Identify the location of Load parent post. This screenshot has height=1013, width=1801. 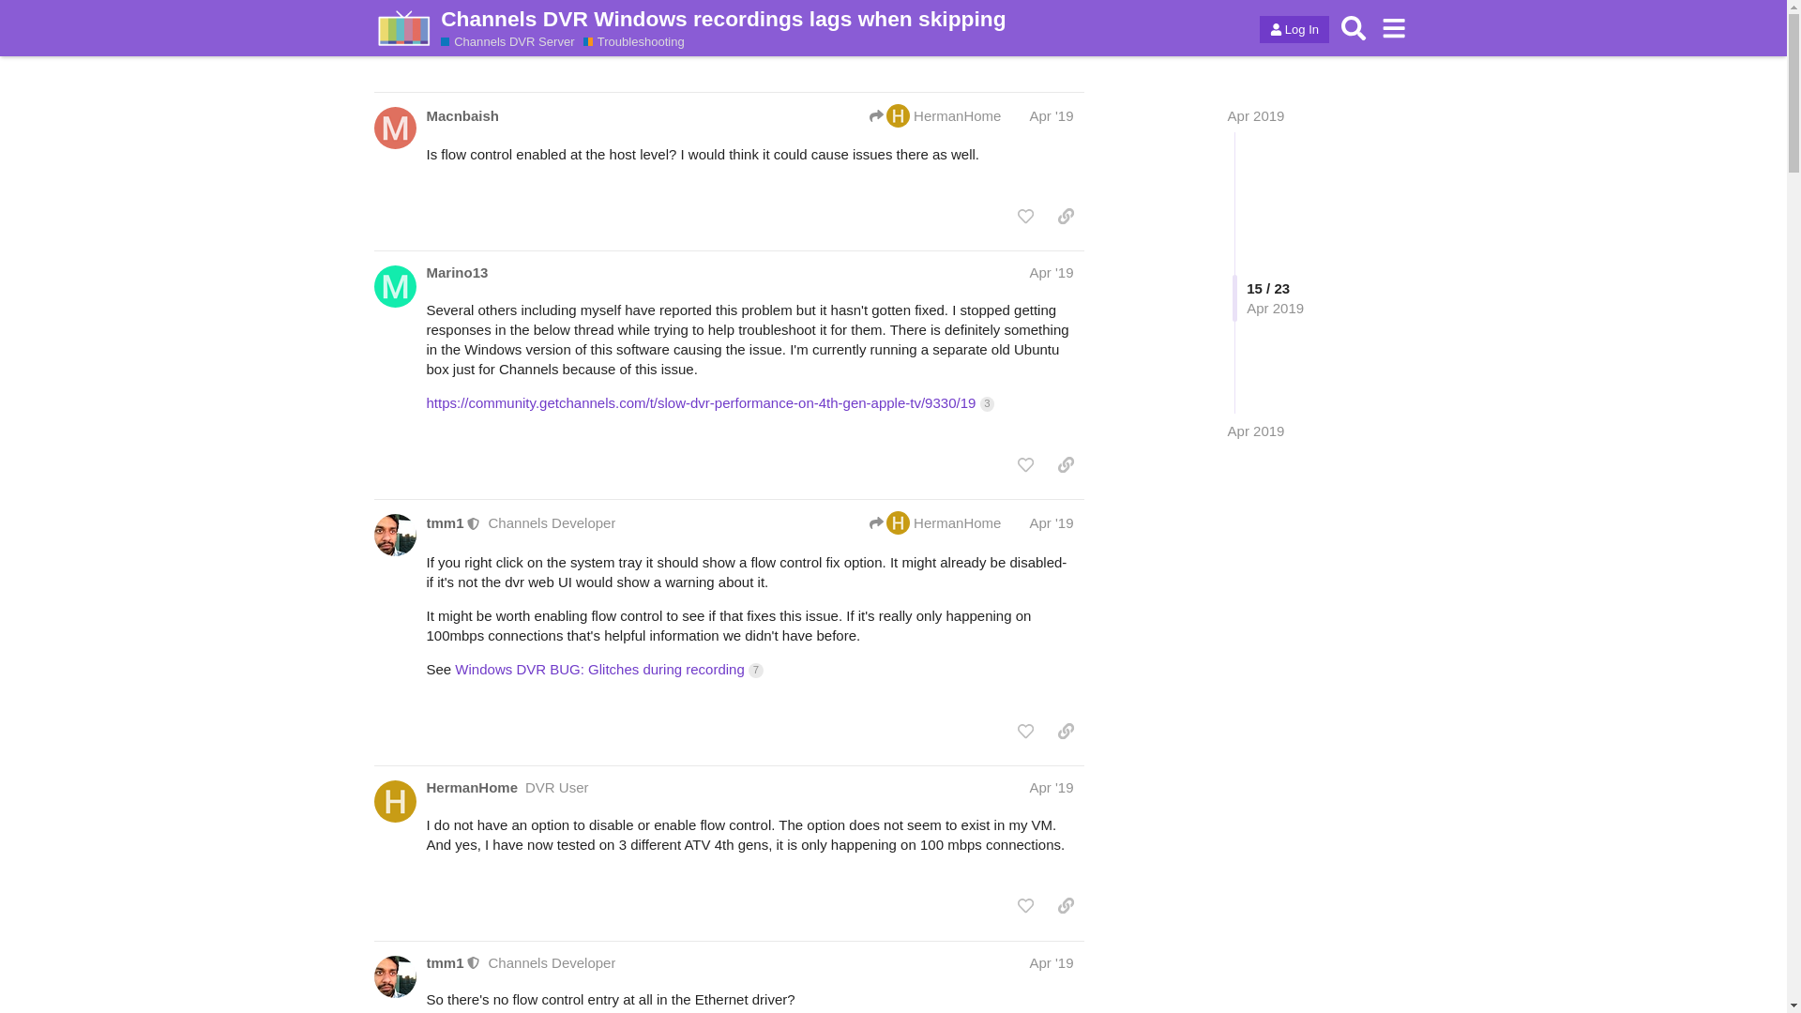
(935, 523).